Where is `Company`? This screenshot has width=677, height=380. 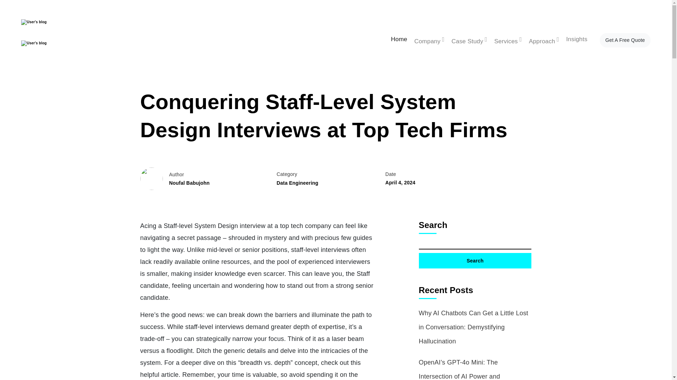 Company is located at coordinates (429, 40).